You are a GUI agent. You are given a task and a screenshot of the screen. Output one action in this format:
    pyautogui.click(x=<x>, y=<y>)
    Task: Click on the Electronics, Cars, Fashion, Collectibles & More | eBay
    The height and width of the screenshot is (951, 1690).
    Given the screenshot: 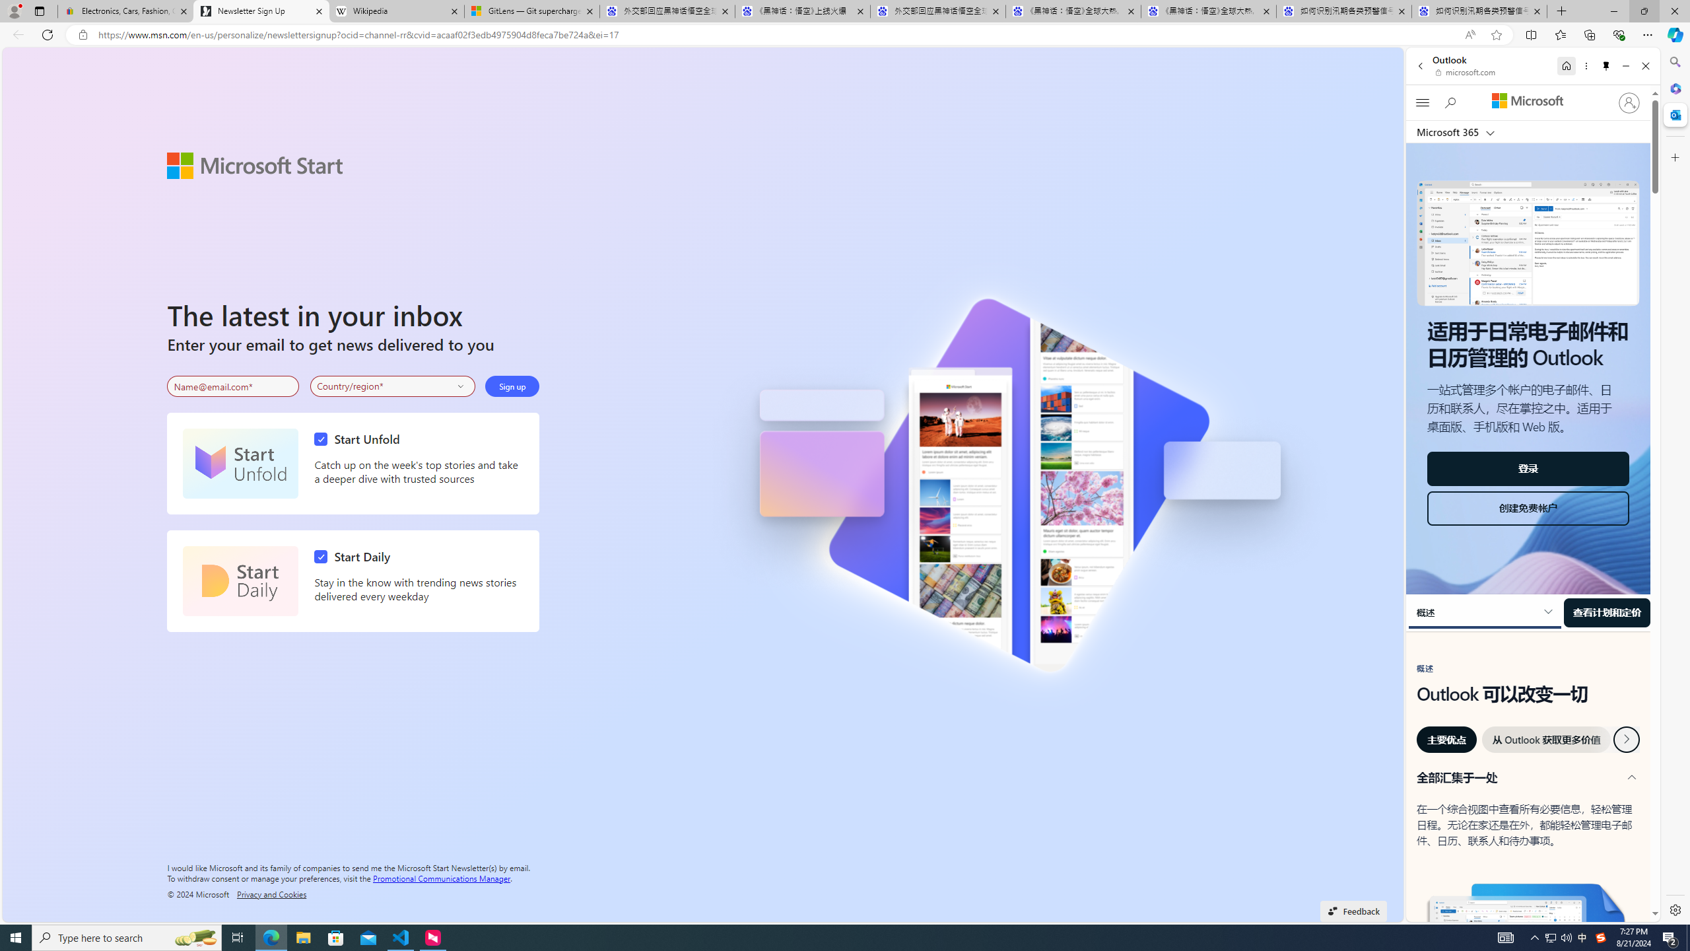 What is the action you would take?
    pyautogui.click(x=125, y=11)
    